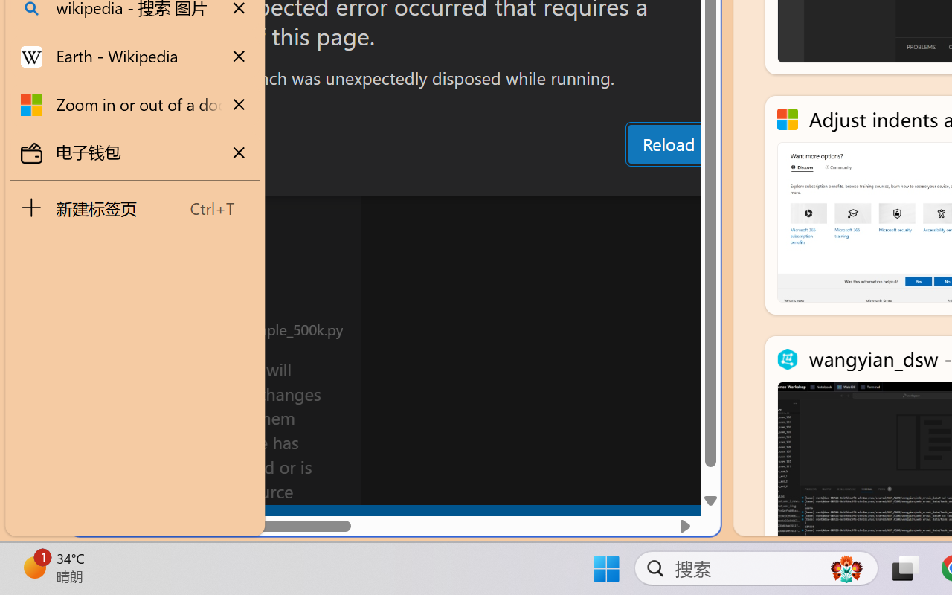 This screenshot has height=595, width=952. Describe the element at coordinates (135, 57) in the screenshot. I see `Earth - Wikipedia` at that location.